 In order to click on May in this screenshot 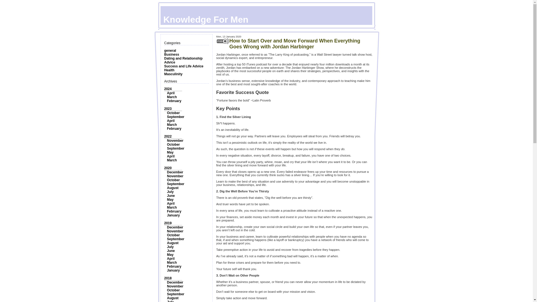, I will do `click(170, 200)`.